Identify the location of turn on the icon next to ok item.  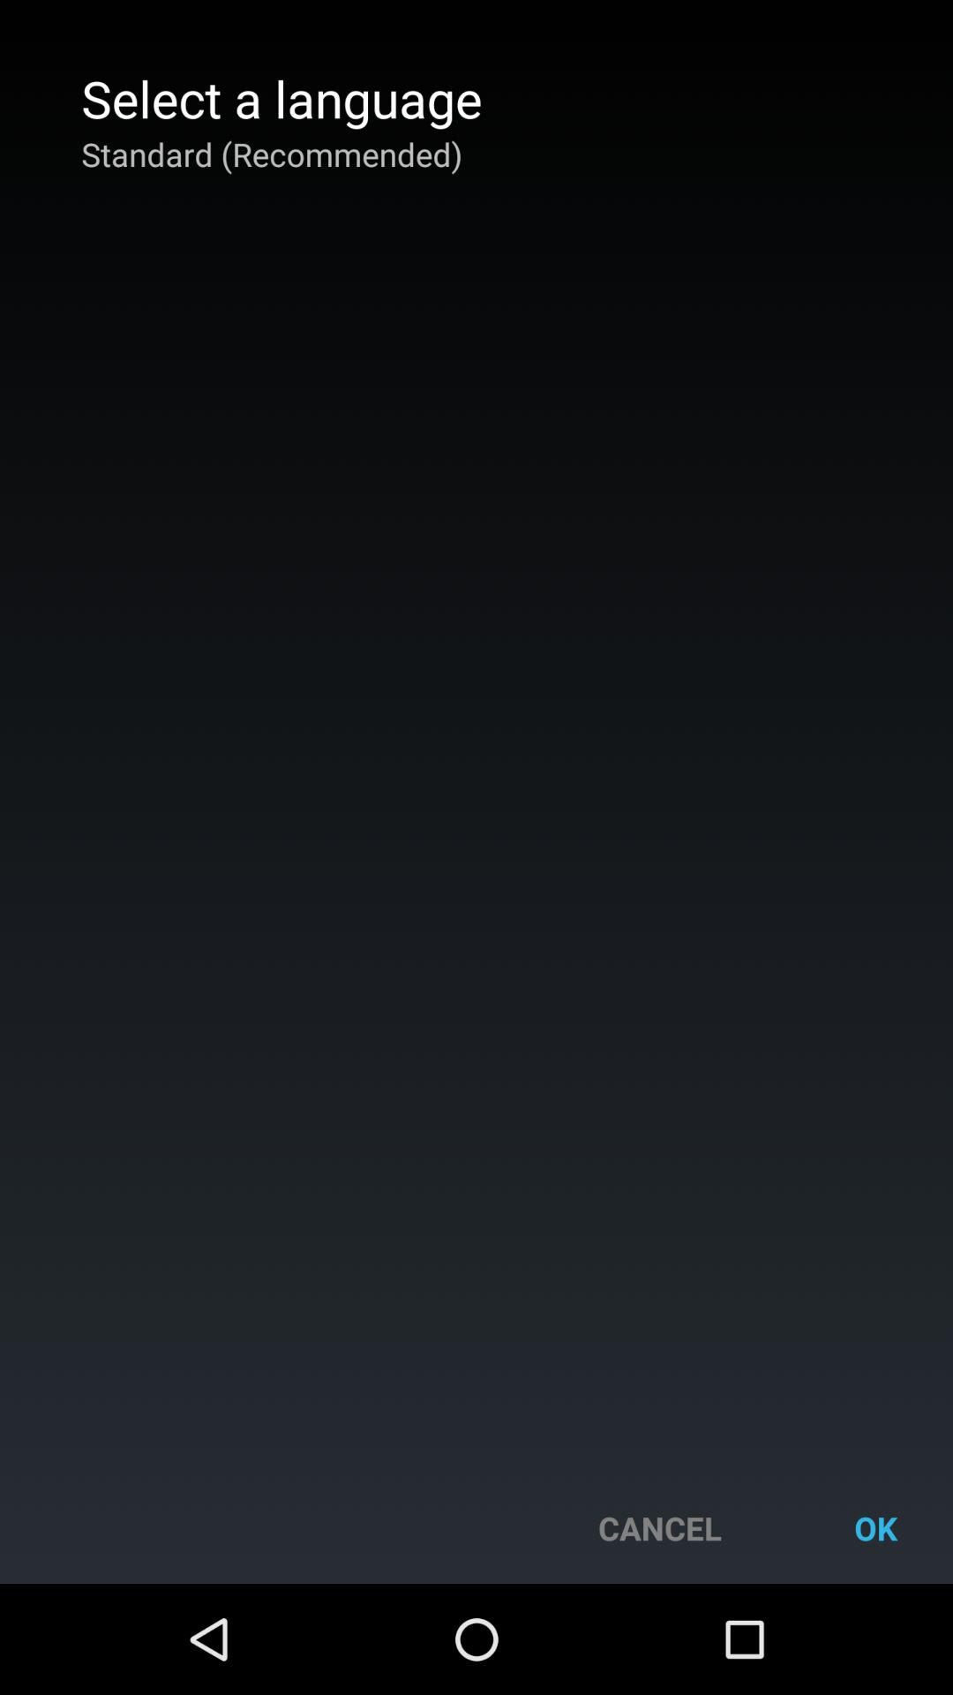
(660, 1527).